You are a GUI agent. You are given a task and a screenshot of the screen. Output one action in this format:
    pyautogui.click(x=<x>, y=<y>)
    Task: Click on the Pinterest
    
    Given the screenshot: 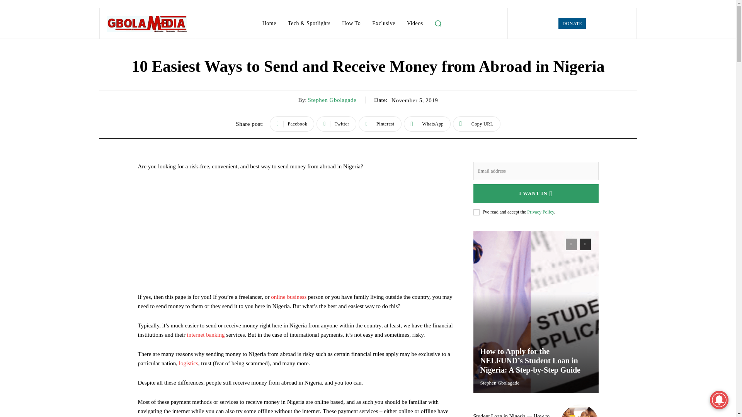 What is the action you would take?
    pyautogui.click(x=380, y=124)
    